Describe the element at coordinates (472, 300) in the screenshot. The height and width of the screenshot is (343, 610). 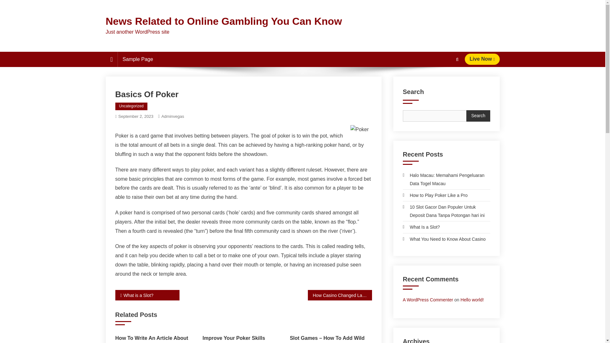
I see `Hello world!` at that location.